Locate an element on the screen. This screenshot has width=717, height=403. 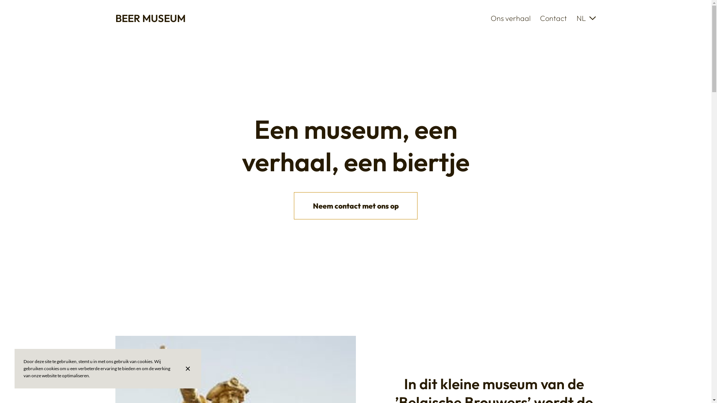
Contact is located at coordinates (554, 18).